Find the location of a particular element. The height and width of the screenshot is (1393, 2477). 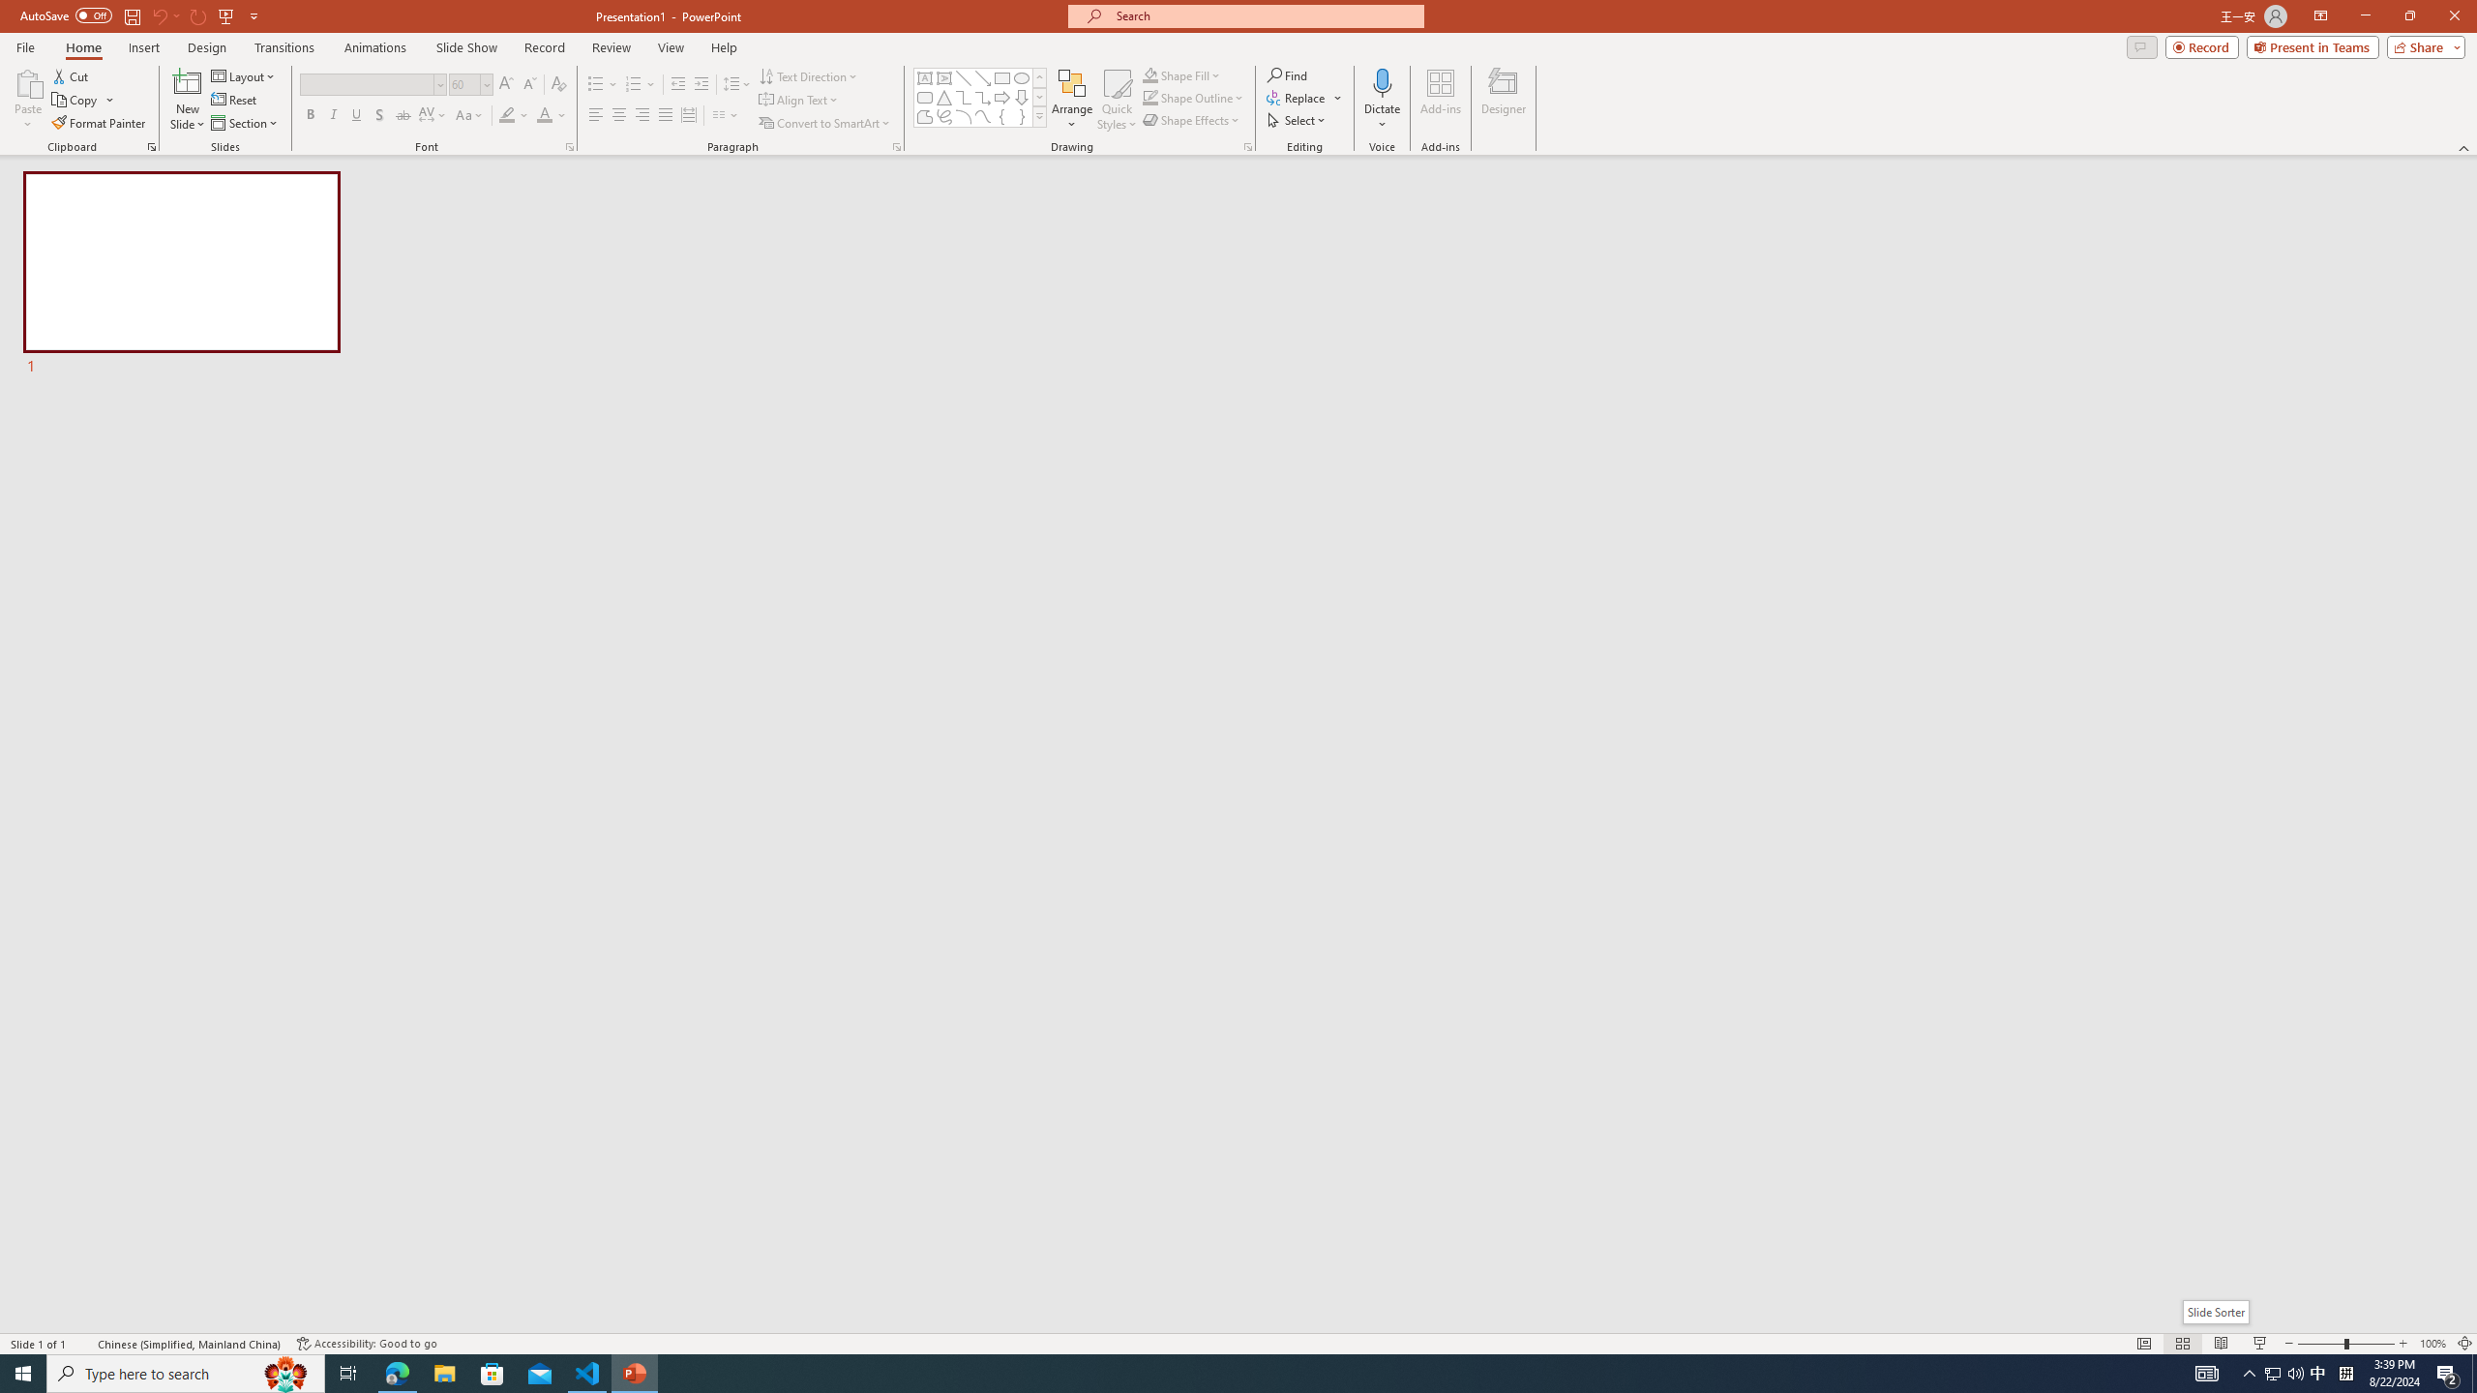

Spell Check  is located at coordinates (83, 1344).